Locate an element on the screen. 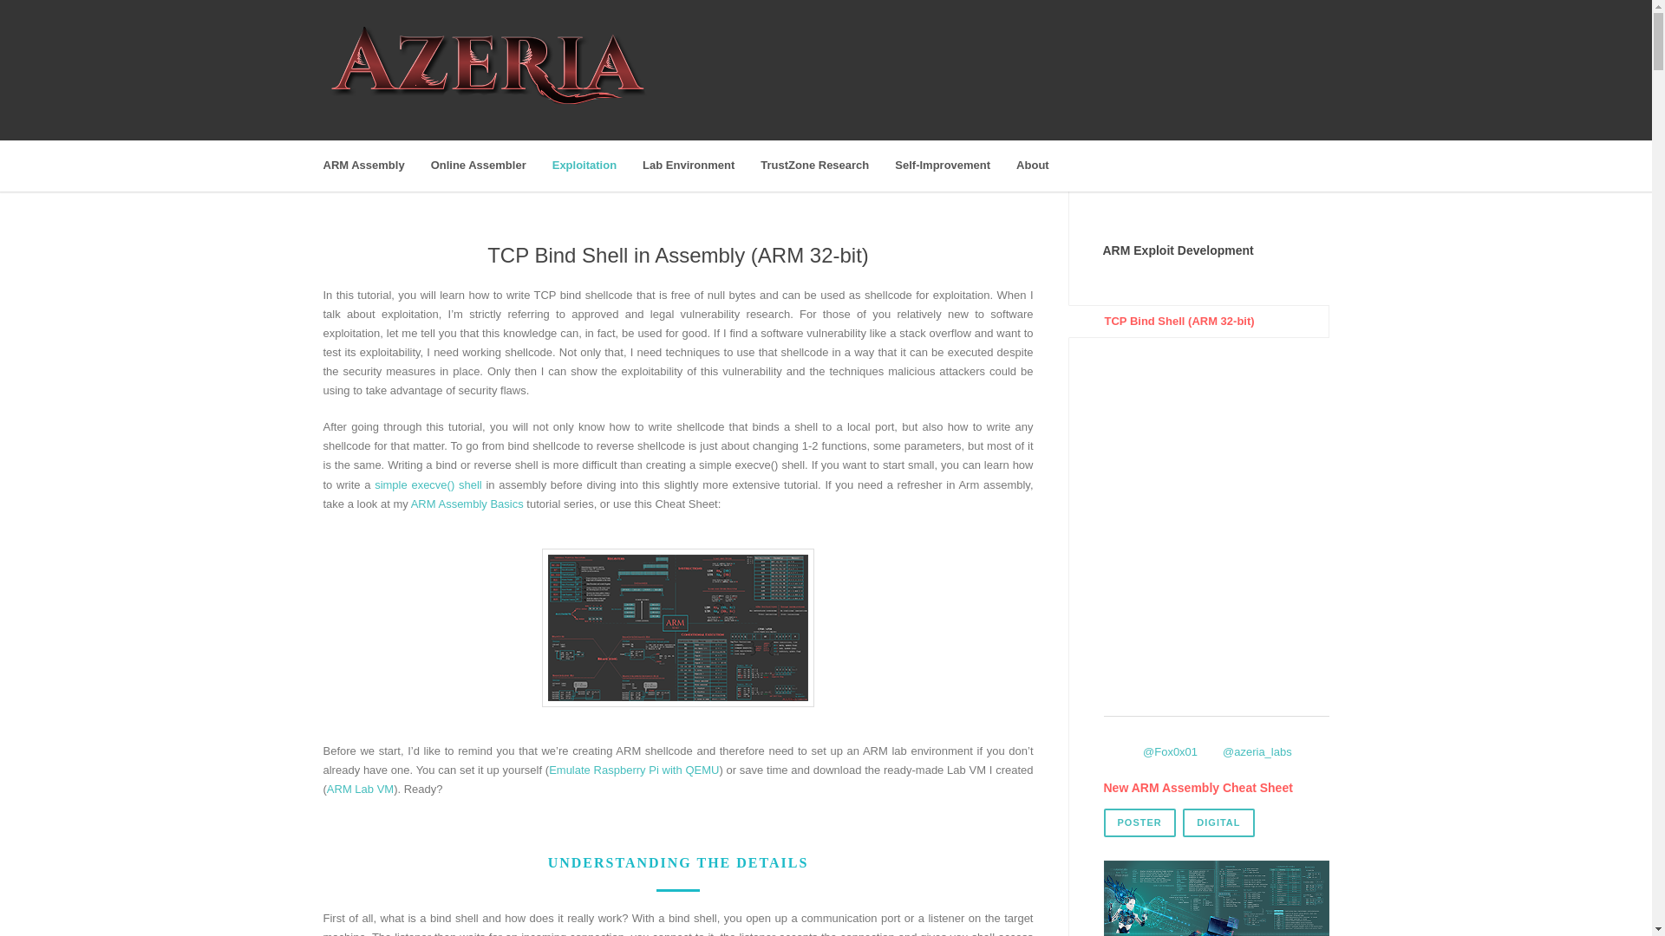 Image resolution: width=1665 pixels, height=936 pixels. Exploitation is located at coordinates (597, 166).